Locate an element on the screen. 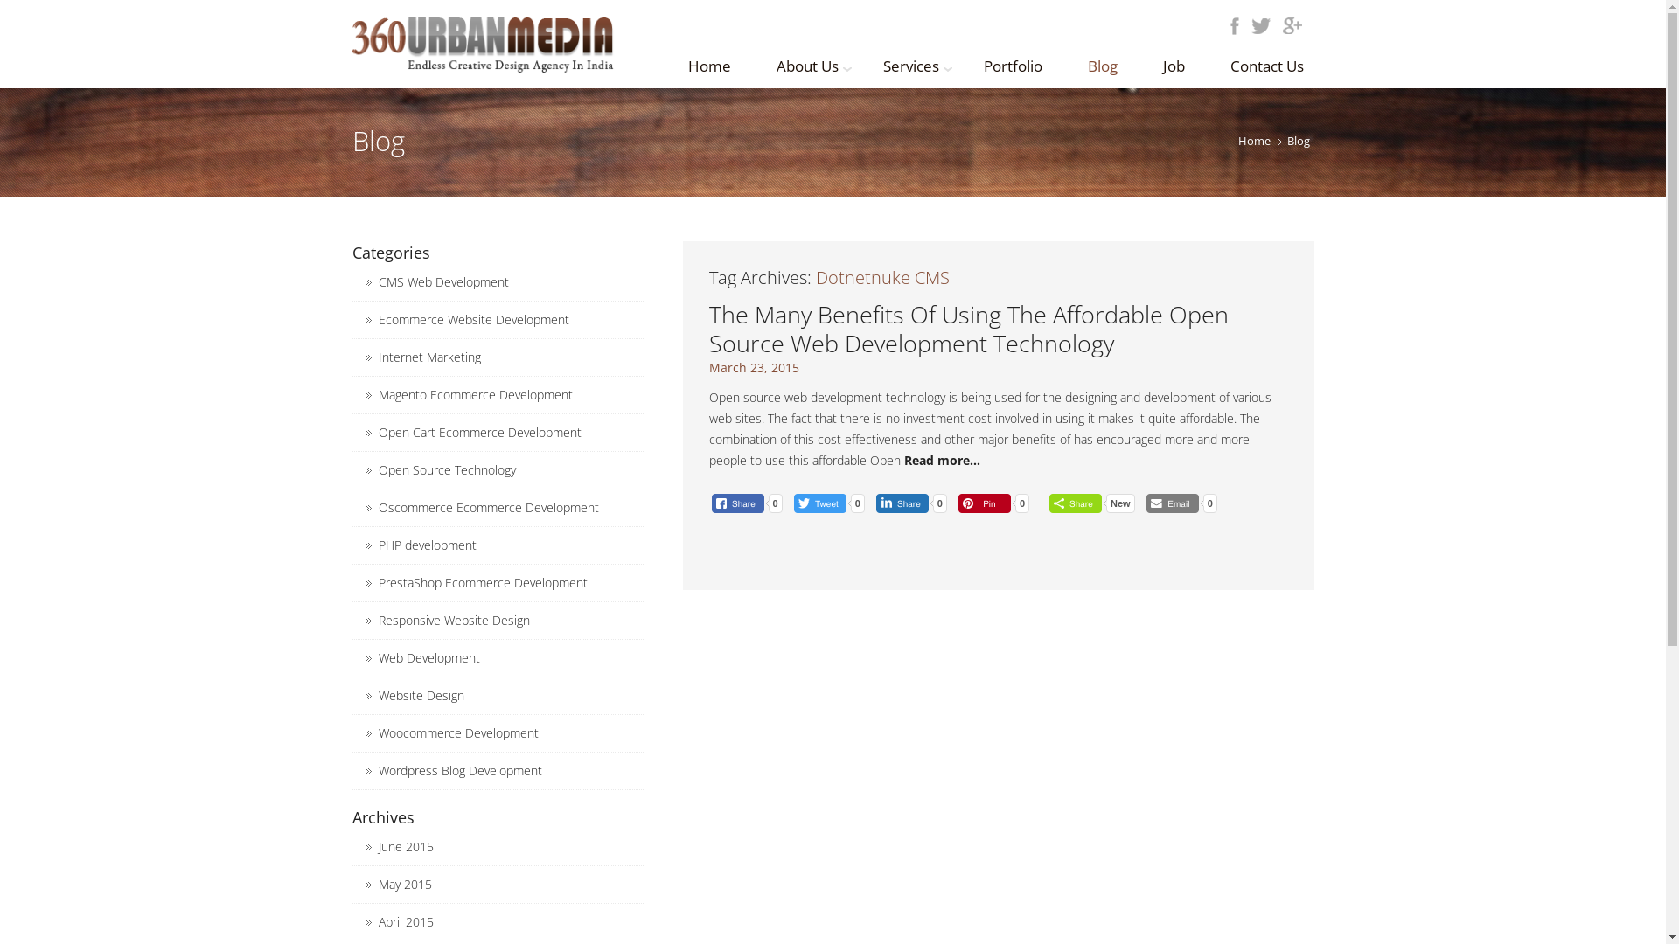 The height and width of the screenshot is (944, 1679). Services is located at coordinates (909, 63).